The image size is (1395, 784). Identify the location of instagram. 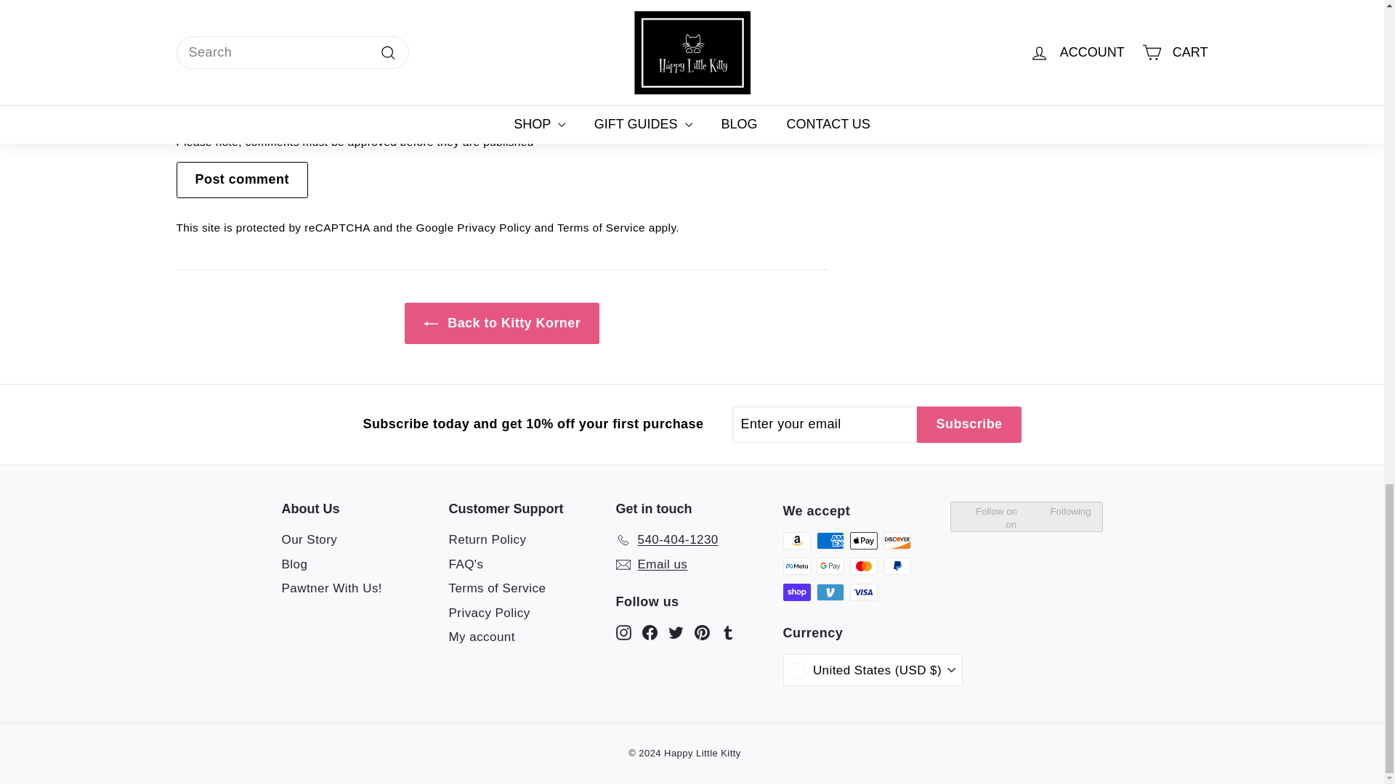
(623, 632).